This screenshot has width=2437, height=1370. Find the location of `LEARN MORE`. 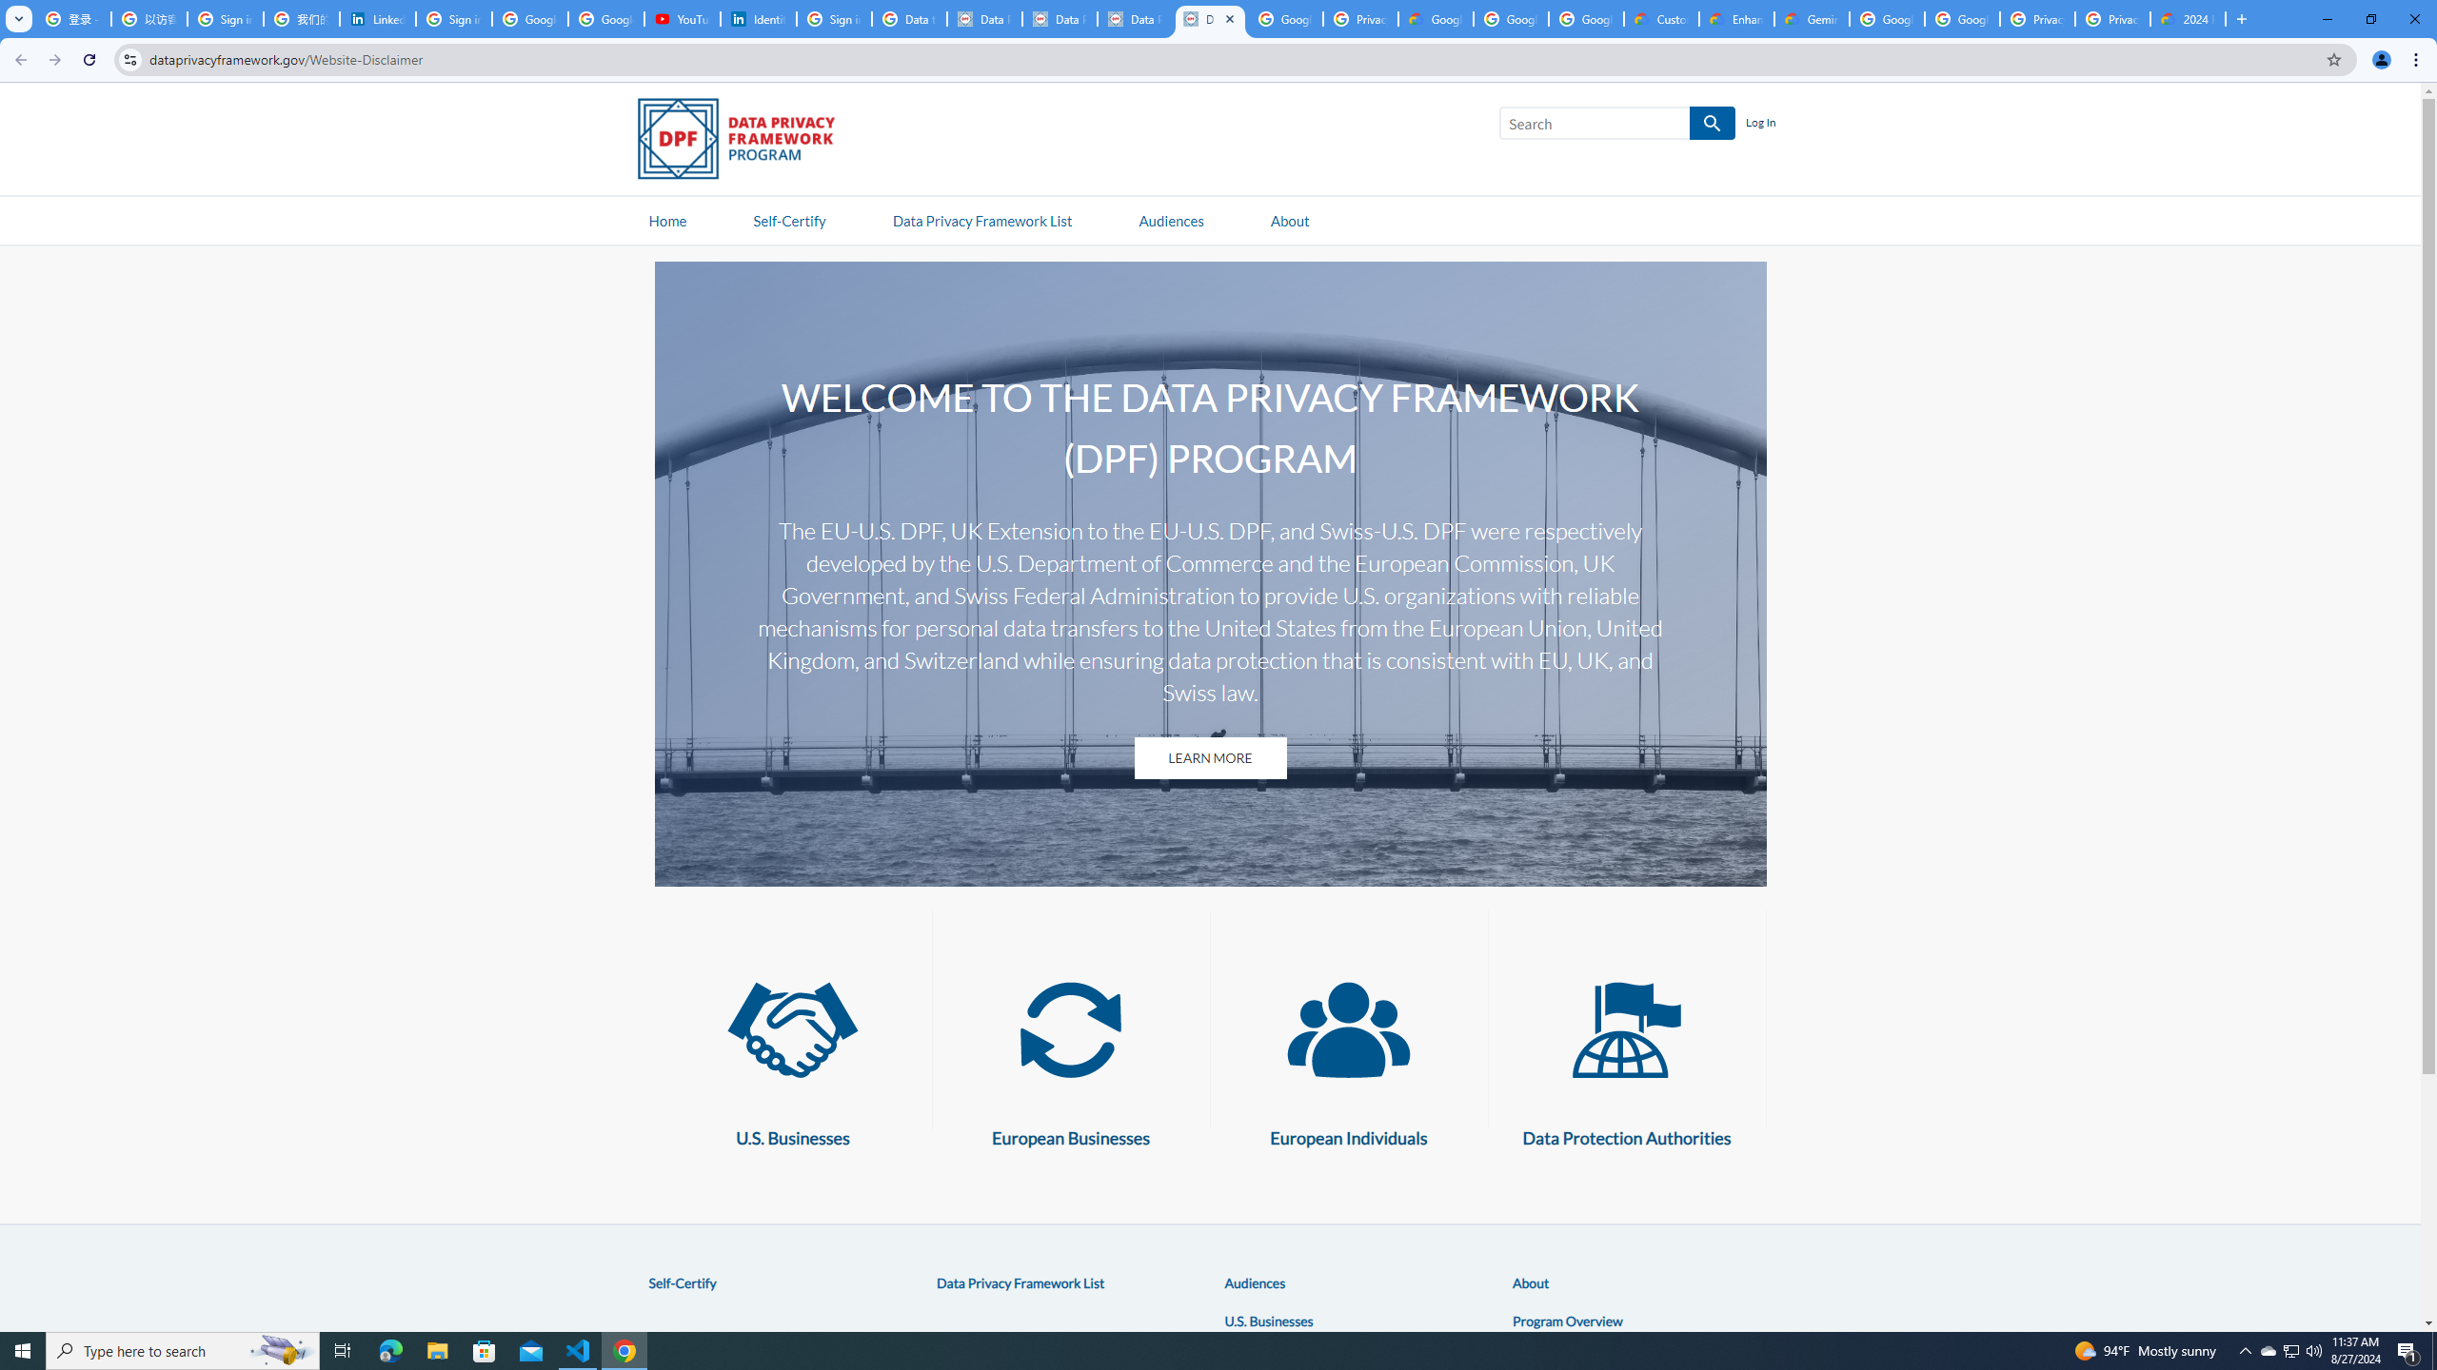

LEARN MORE is located at coordinates (1209, 757).